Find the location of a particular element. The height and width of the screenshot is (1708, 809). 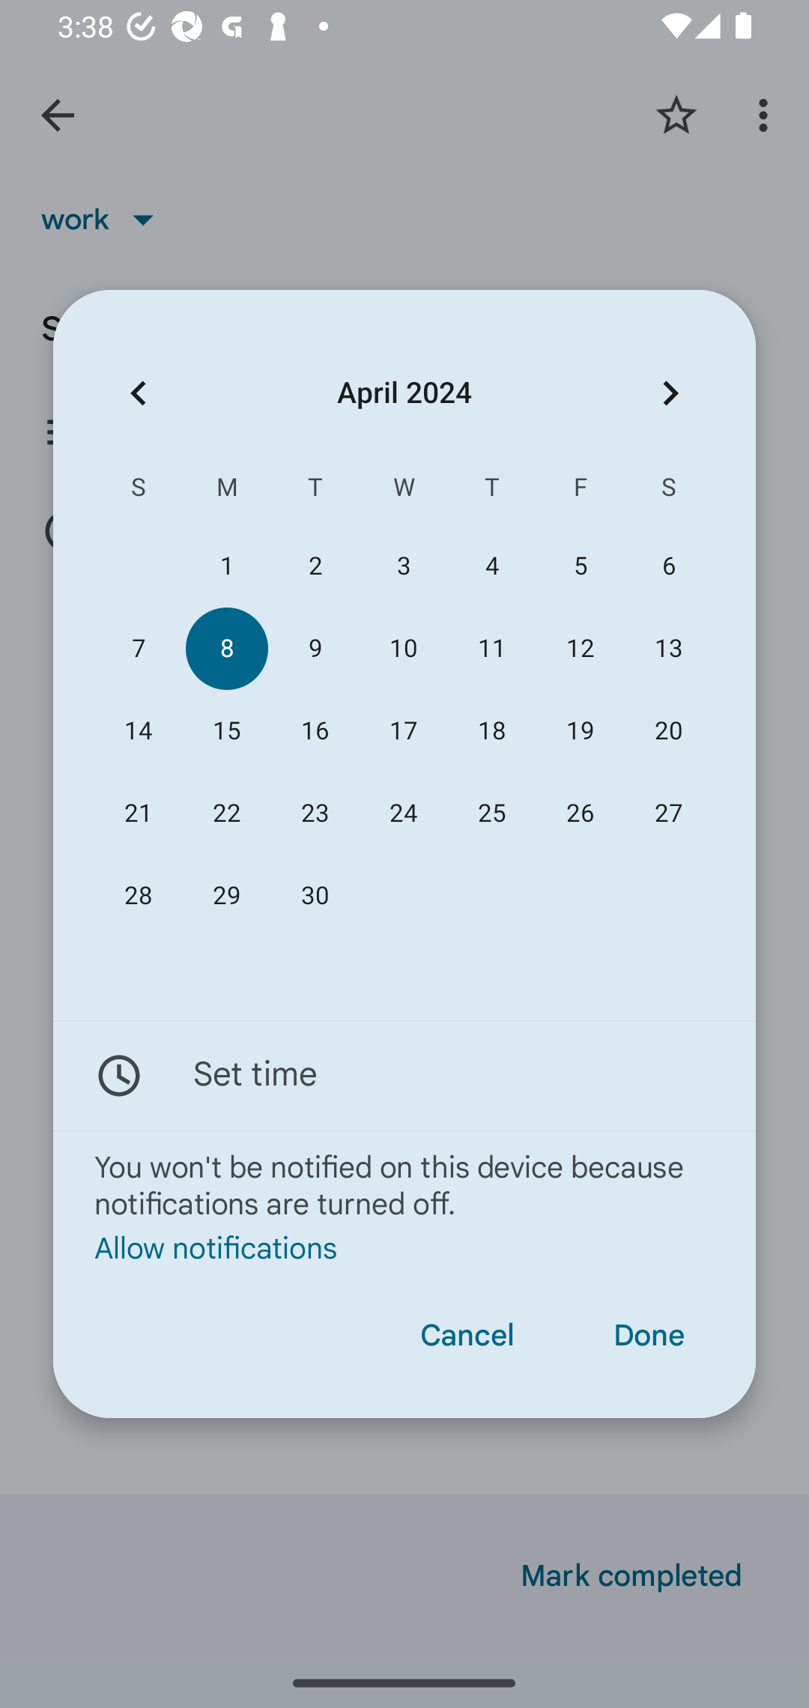

23 23 April 2024 is located at coordinates (315, 813).